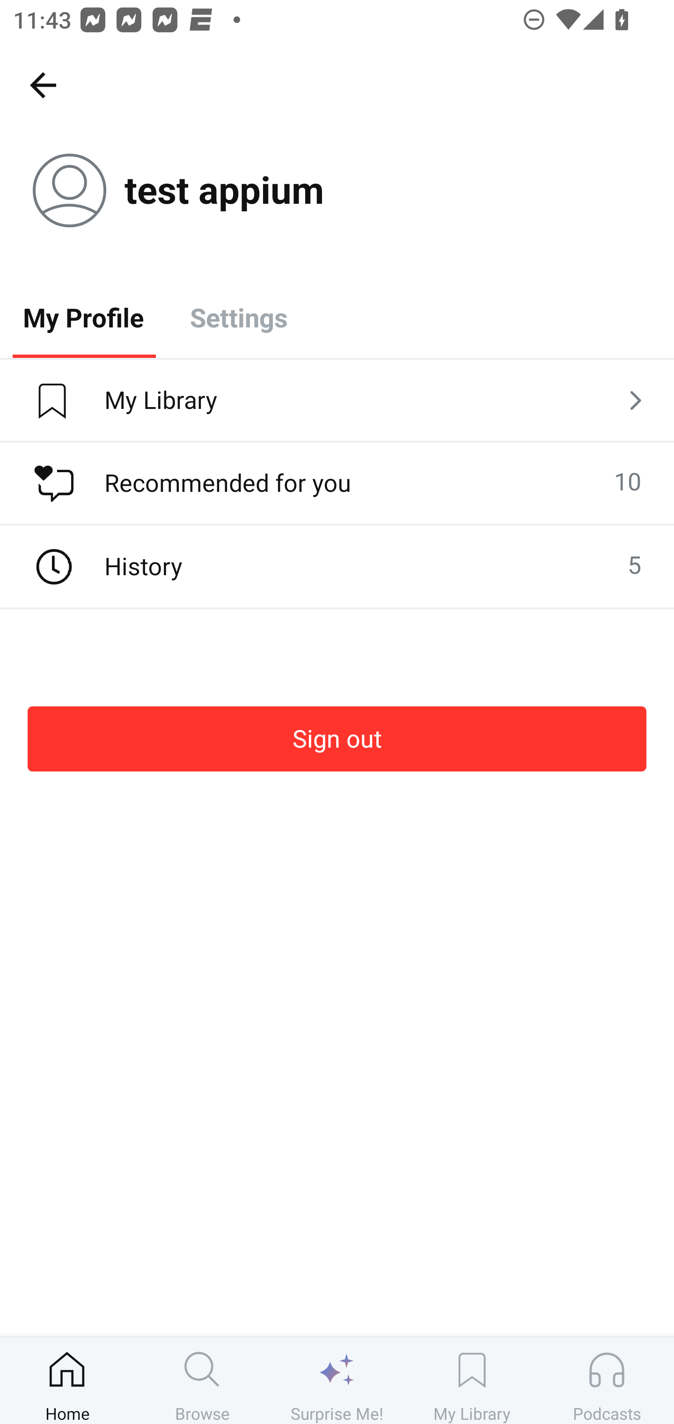  I want to click on My Profile, so click(83, 317).